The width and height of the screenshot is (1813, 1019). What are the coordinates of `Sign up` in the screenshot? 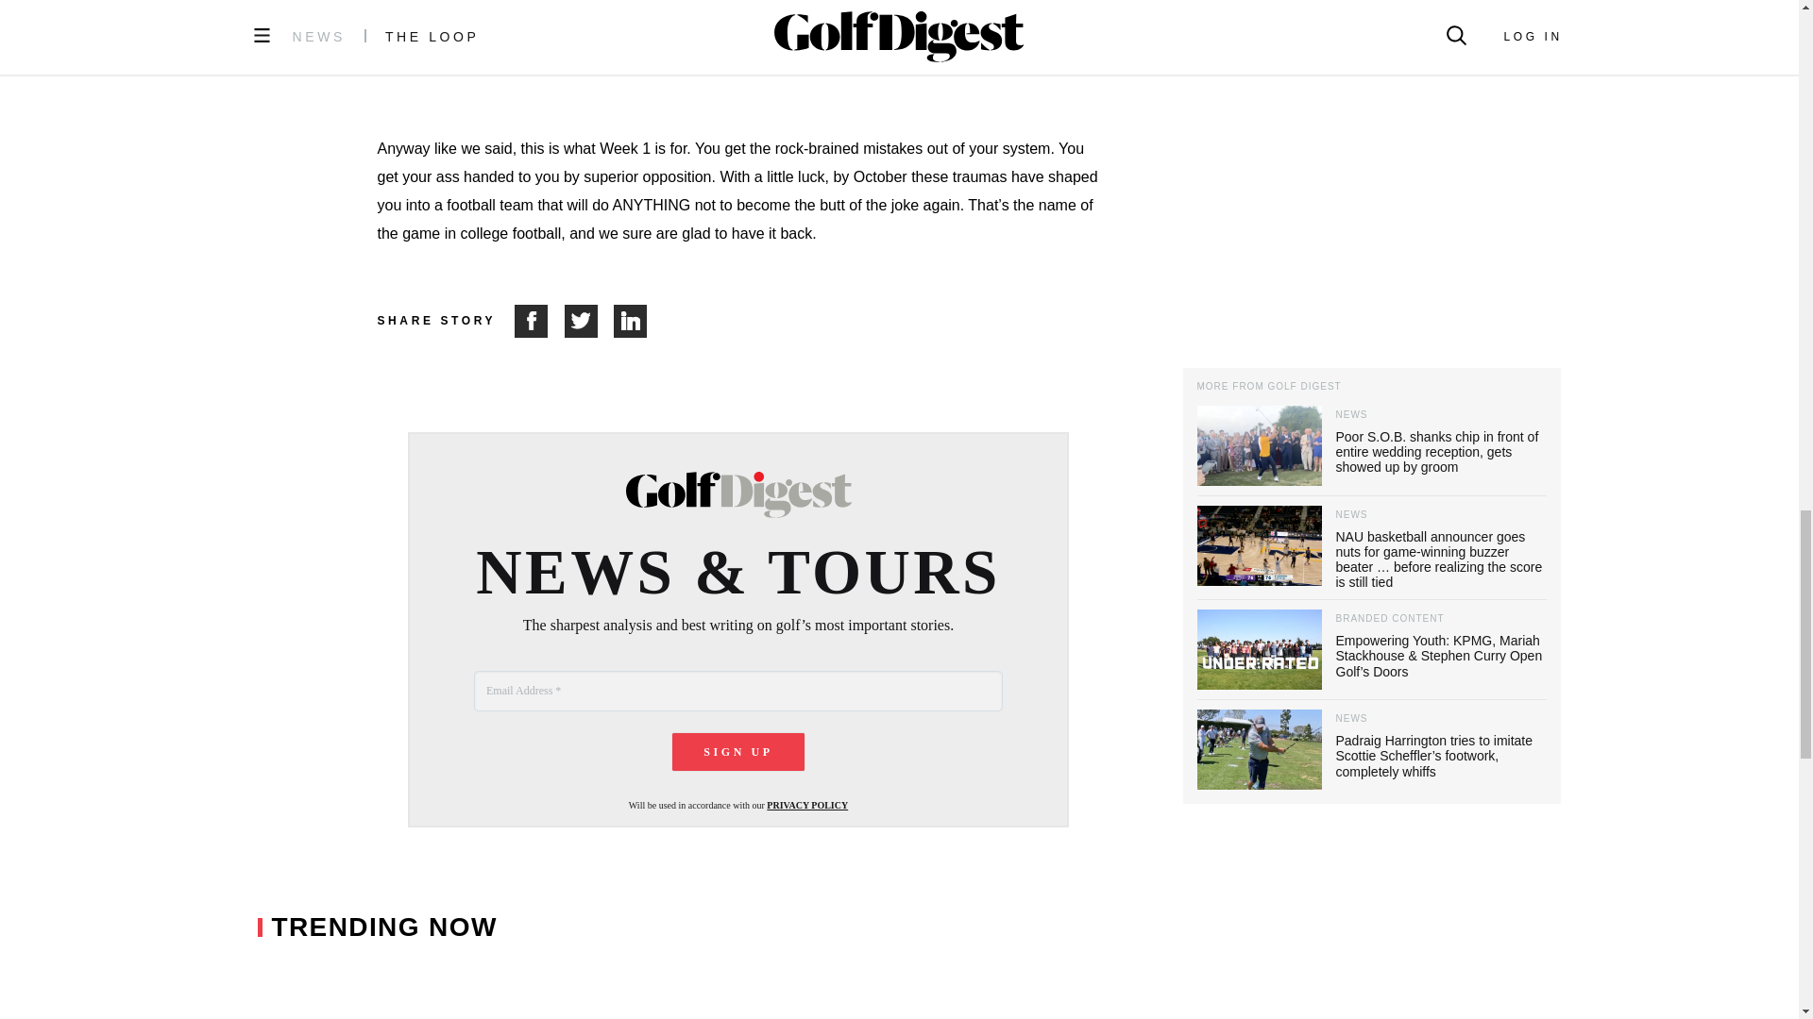 It's located at (738, 751).